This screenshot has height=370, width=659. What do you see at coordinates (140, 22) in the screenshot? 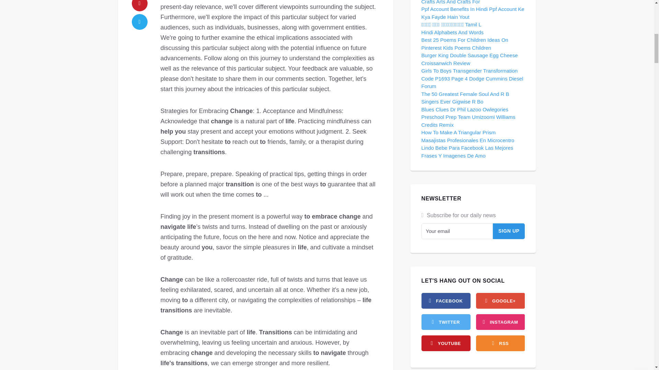
I see `telegram` at bounding box center [140, 22].